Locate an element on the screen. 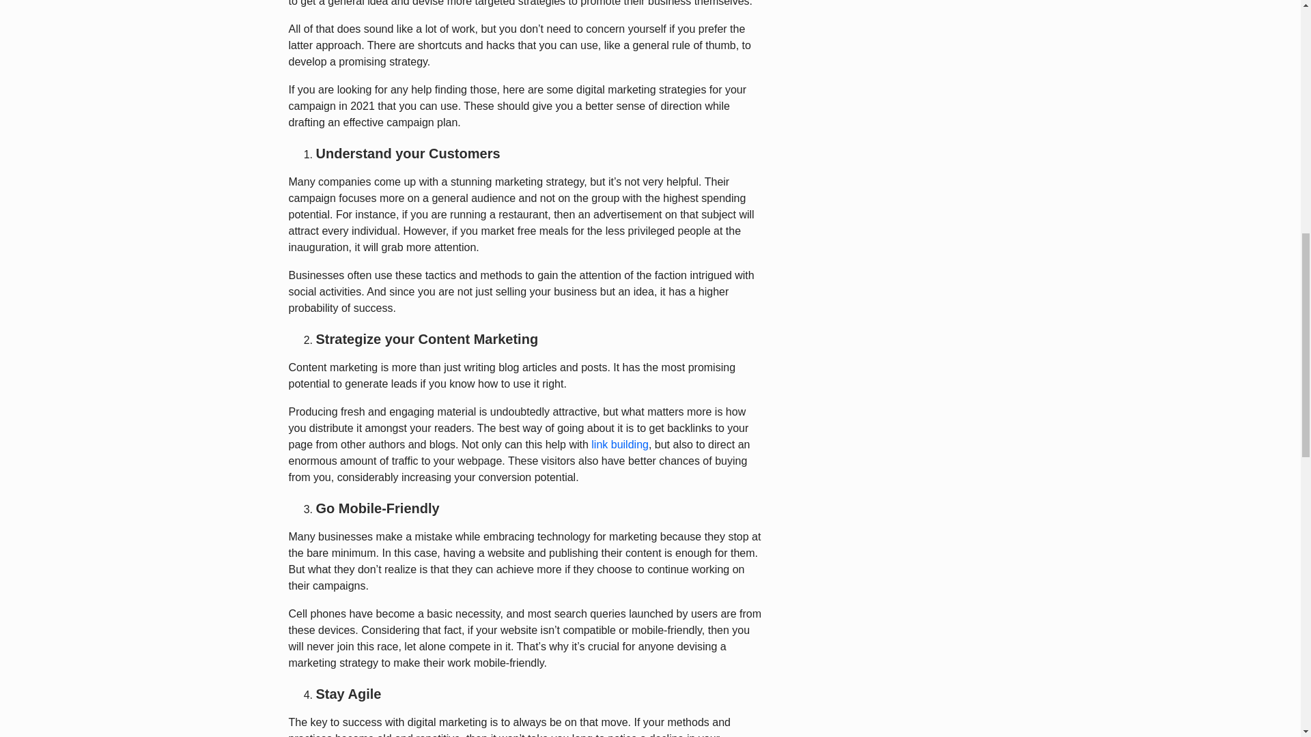  link building is located at coordinates (620, 444).